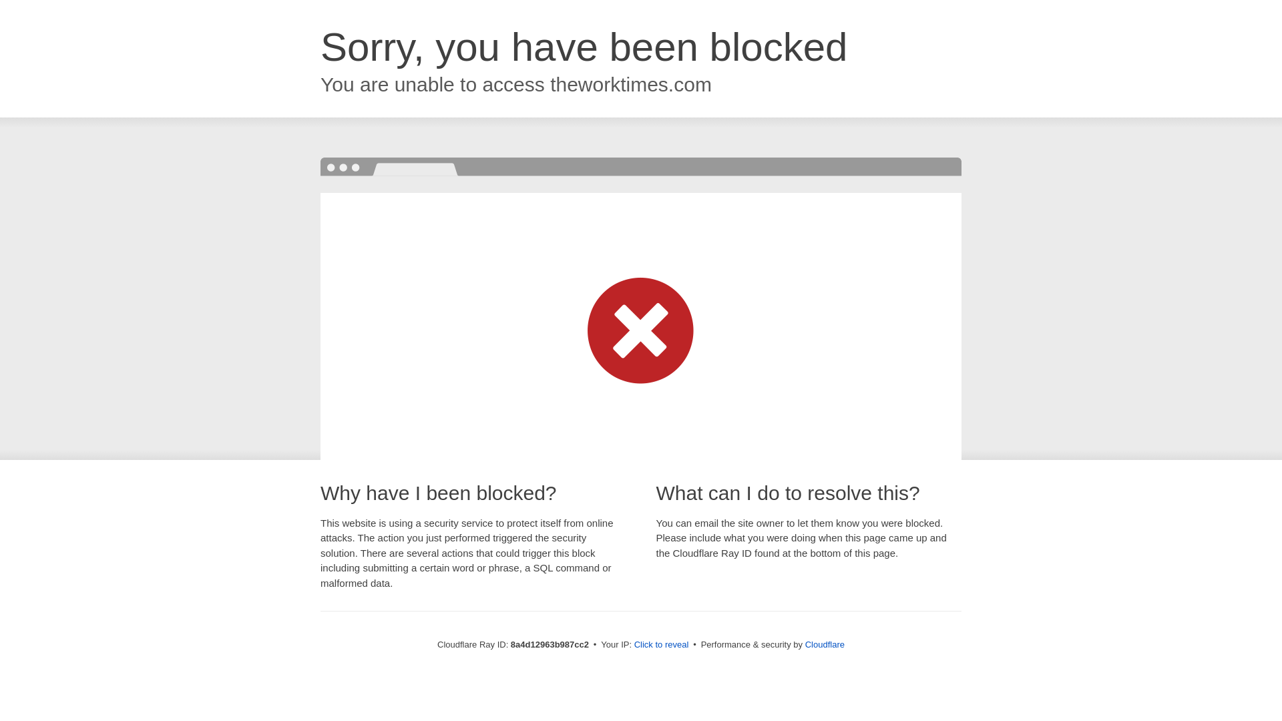 The image size is (1282, 721). Describe the element at coordinates (662, 645) in the screenshot. I see `Click to reveal` at that location.